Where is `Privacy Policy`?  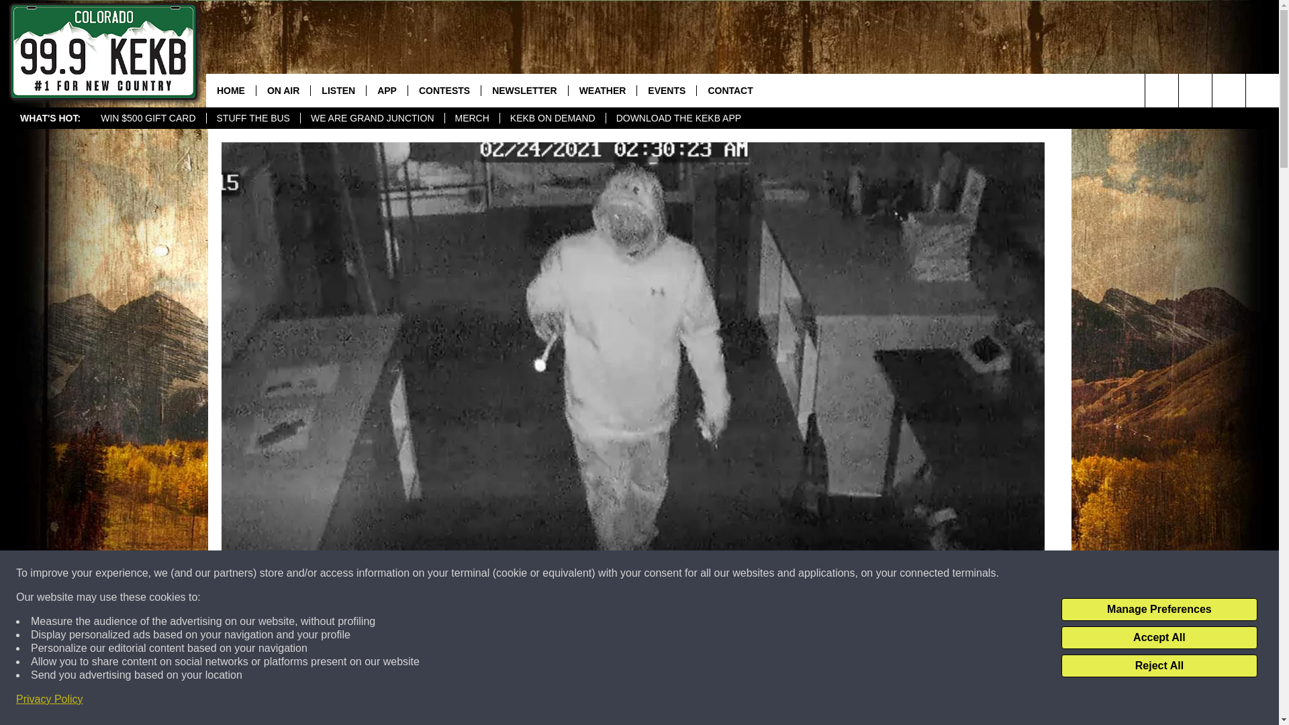
Privacy Policy is located at coordinates (50, 699).